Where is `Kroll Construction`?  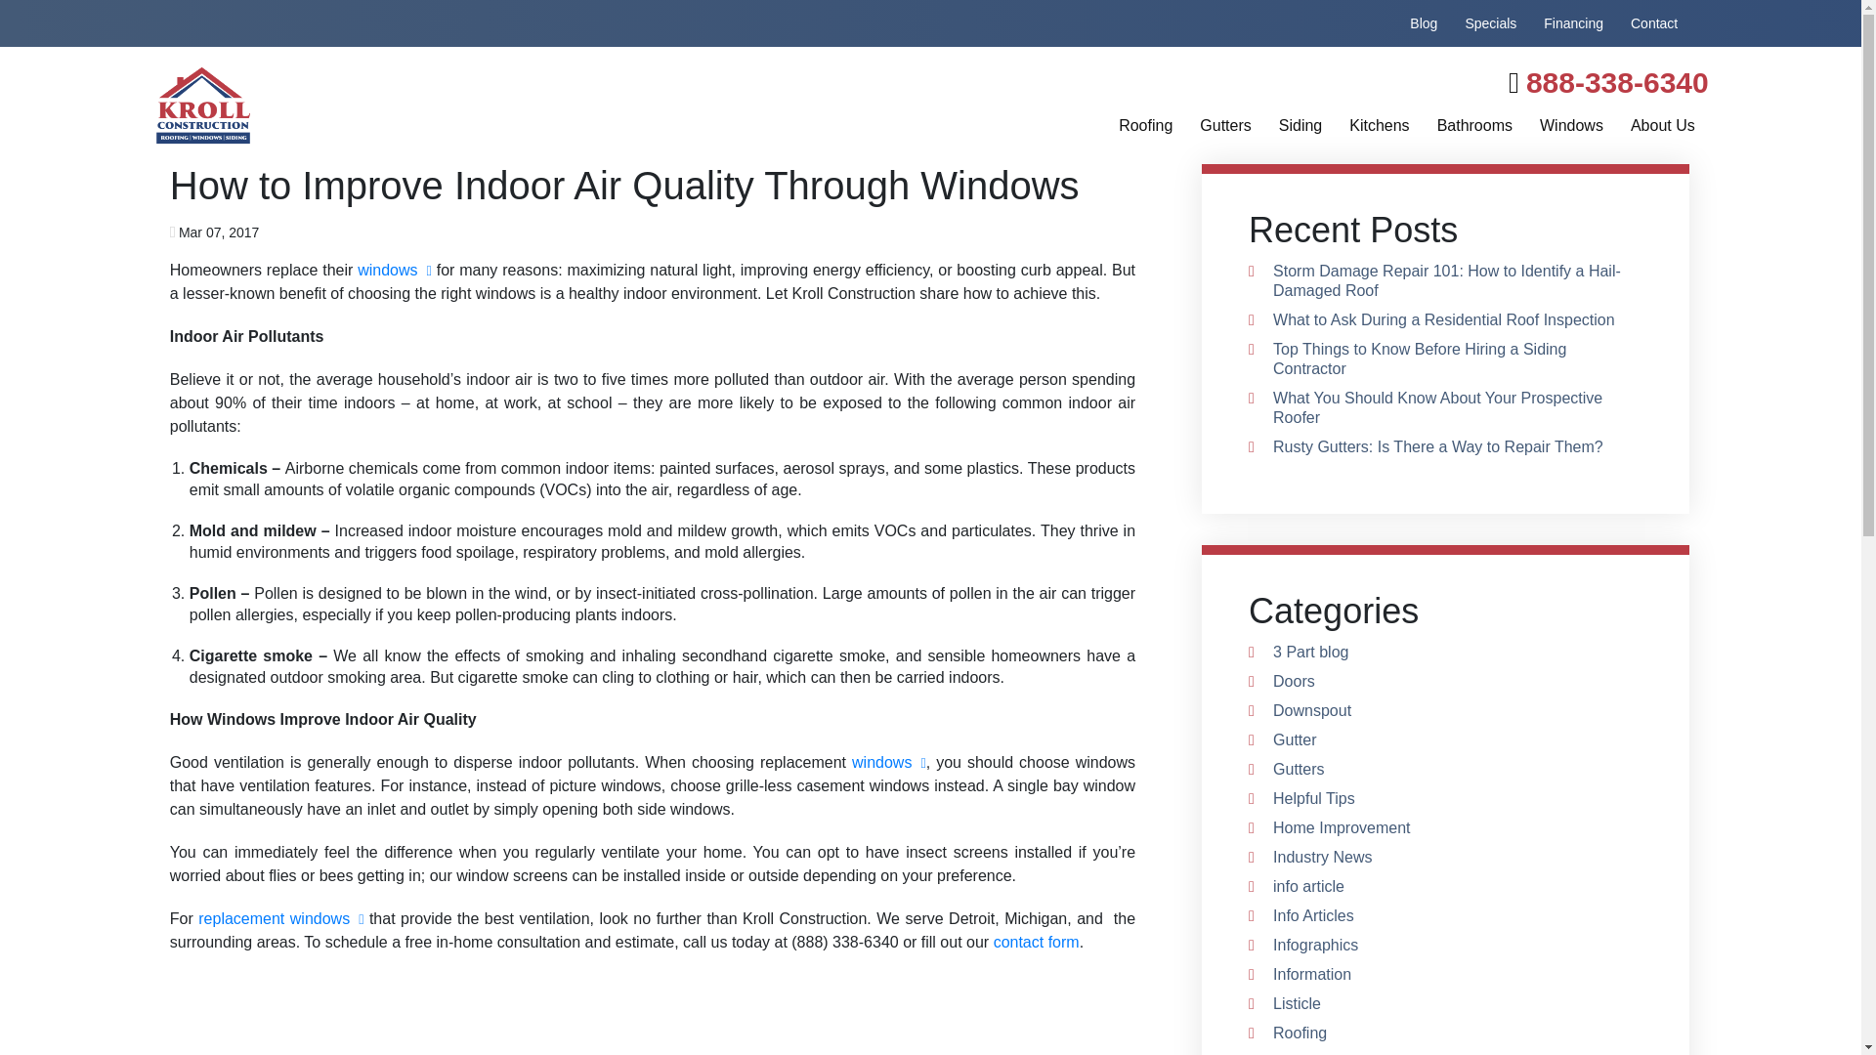
Kroll Construction is located at coordinates (411, 105).